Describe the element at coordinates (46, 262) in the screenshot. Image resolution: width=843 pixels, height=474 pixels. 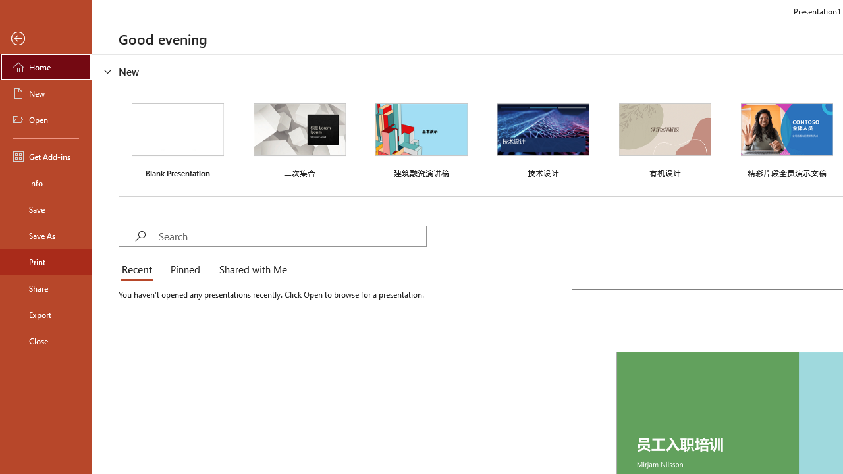
I see `Print` at that location.